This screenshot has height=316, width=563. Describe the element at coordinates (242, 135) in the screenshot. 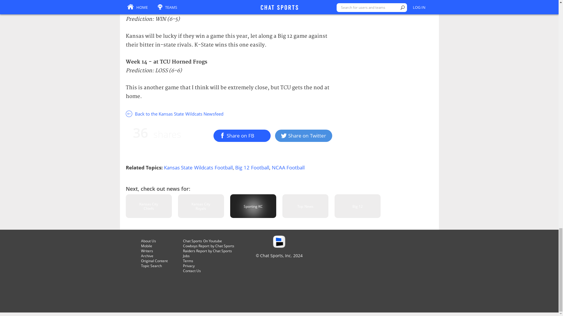

I see `Share on FB` at that location.